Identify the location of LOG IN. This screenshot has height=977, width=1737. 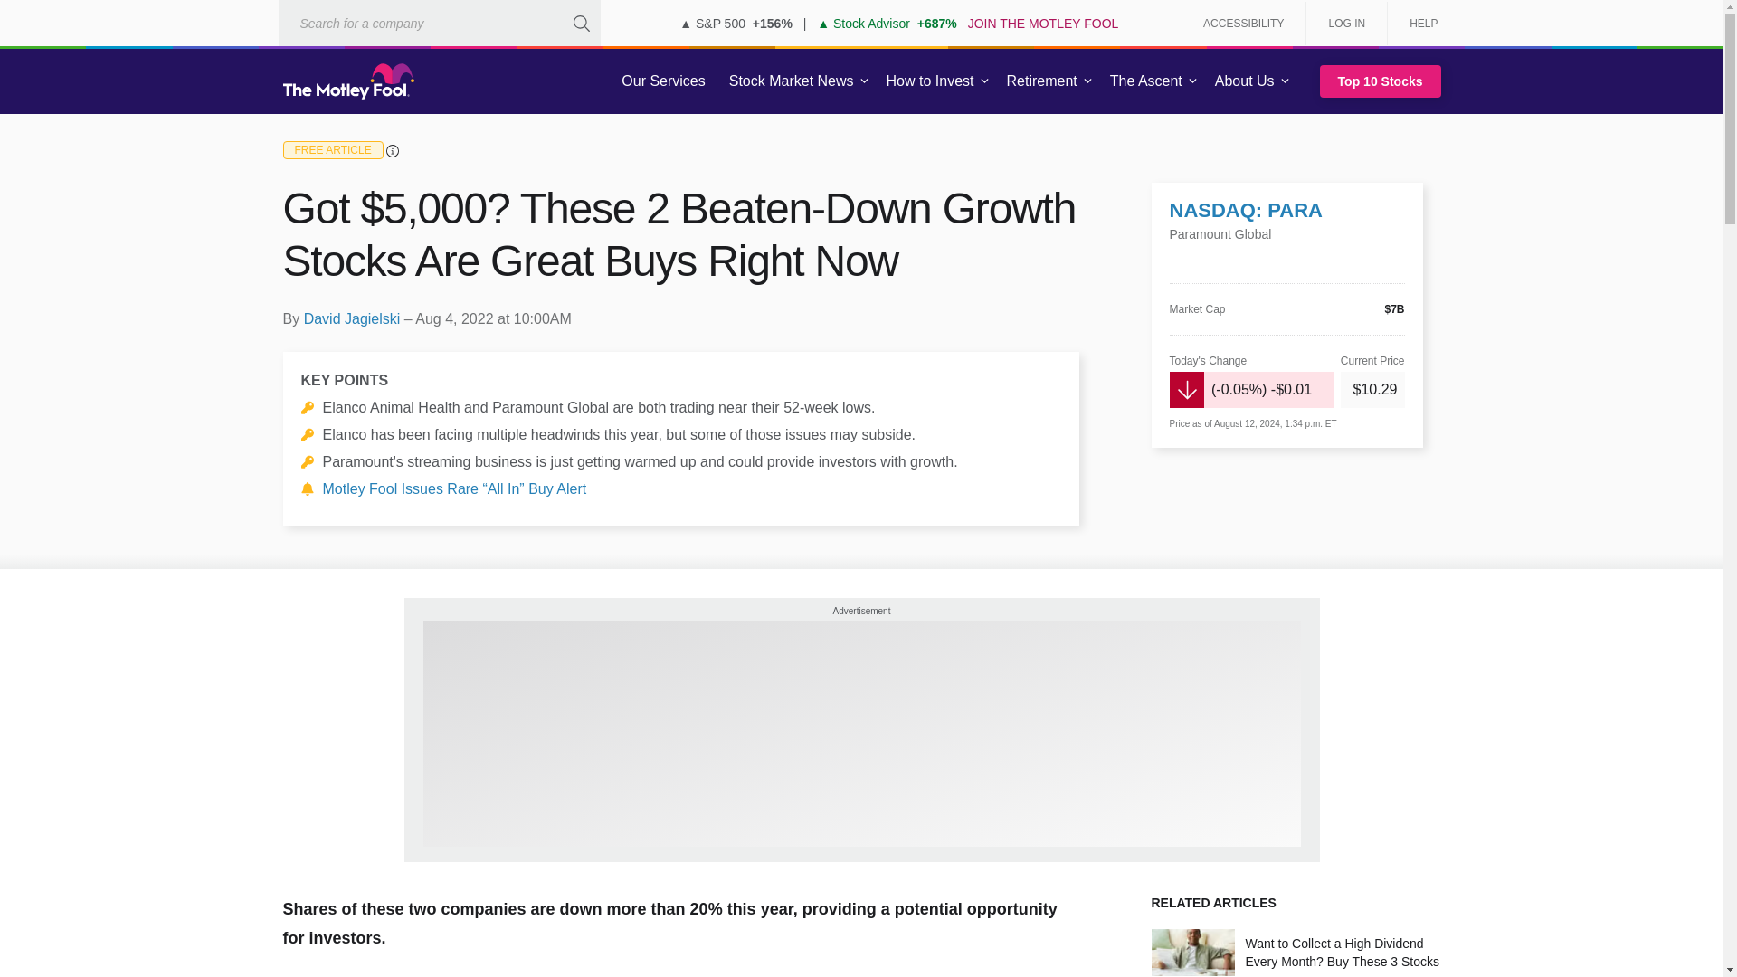
(1346, 24).